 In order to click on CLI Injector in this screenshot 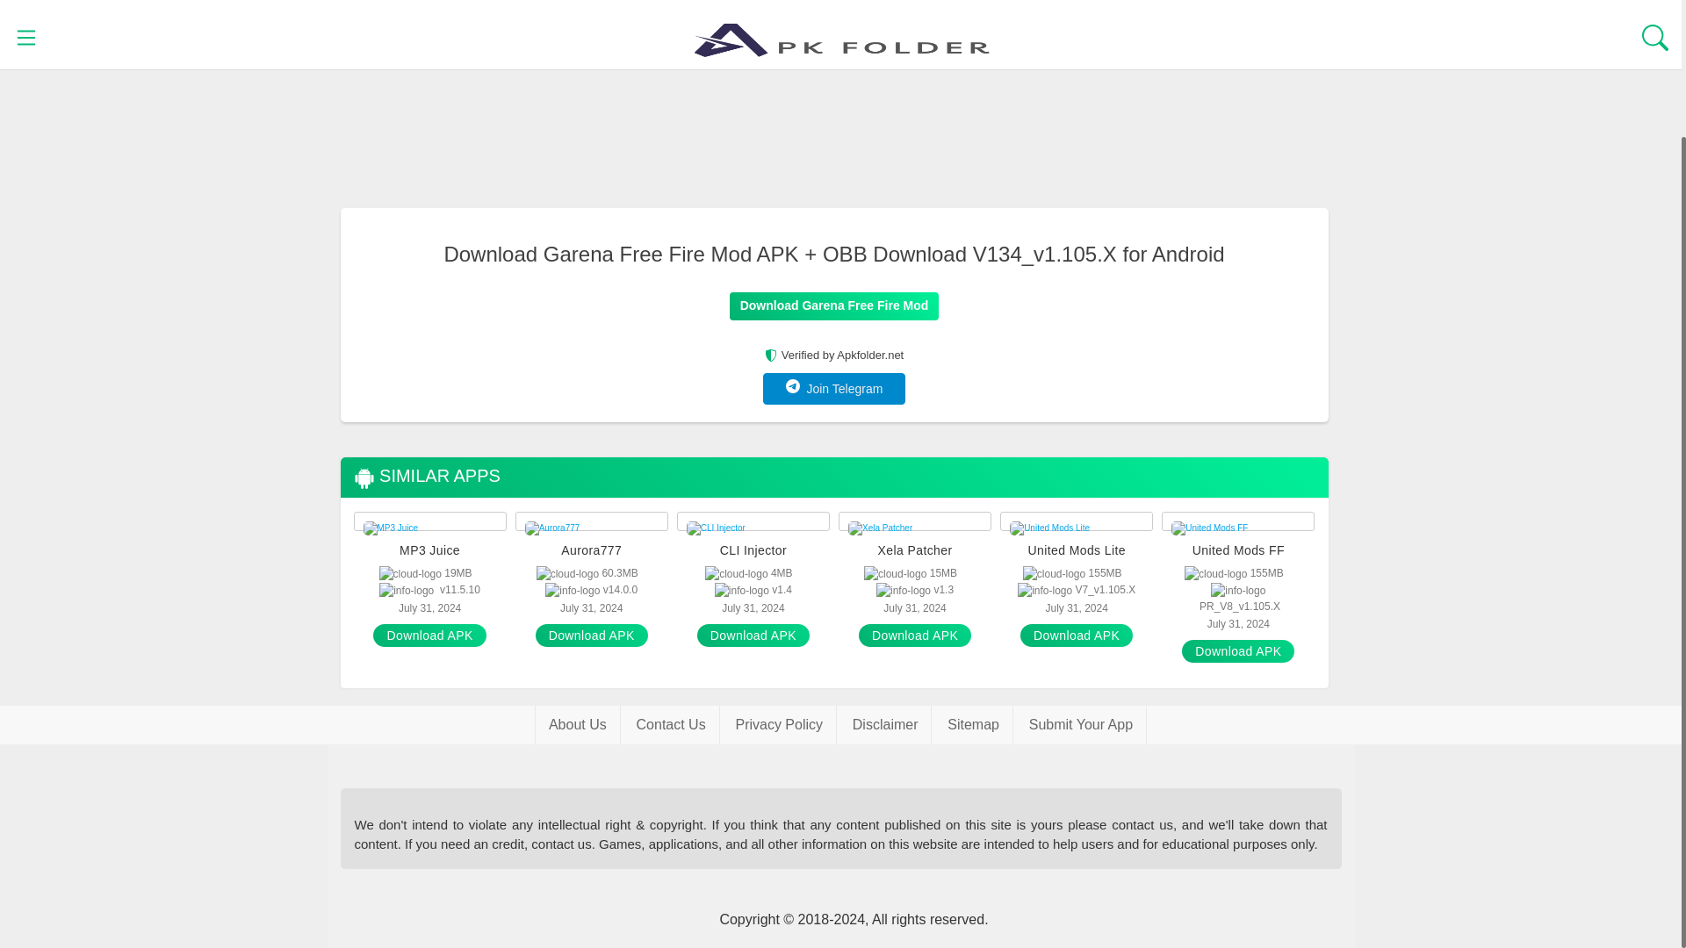, I will do `click(753, 549)`.